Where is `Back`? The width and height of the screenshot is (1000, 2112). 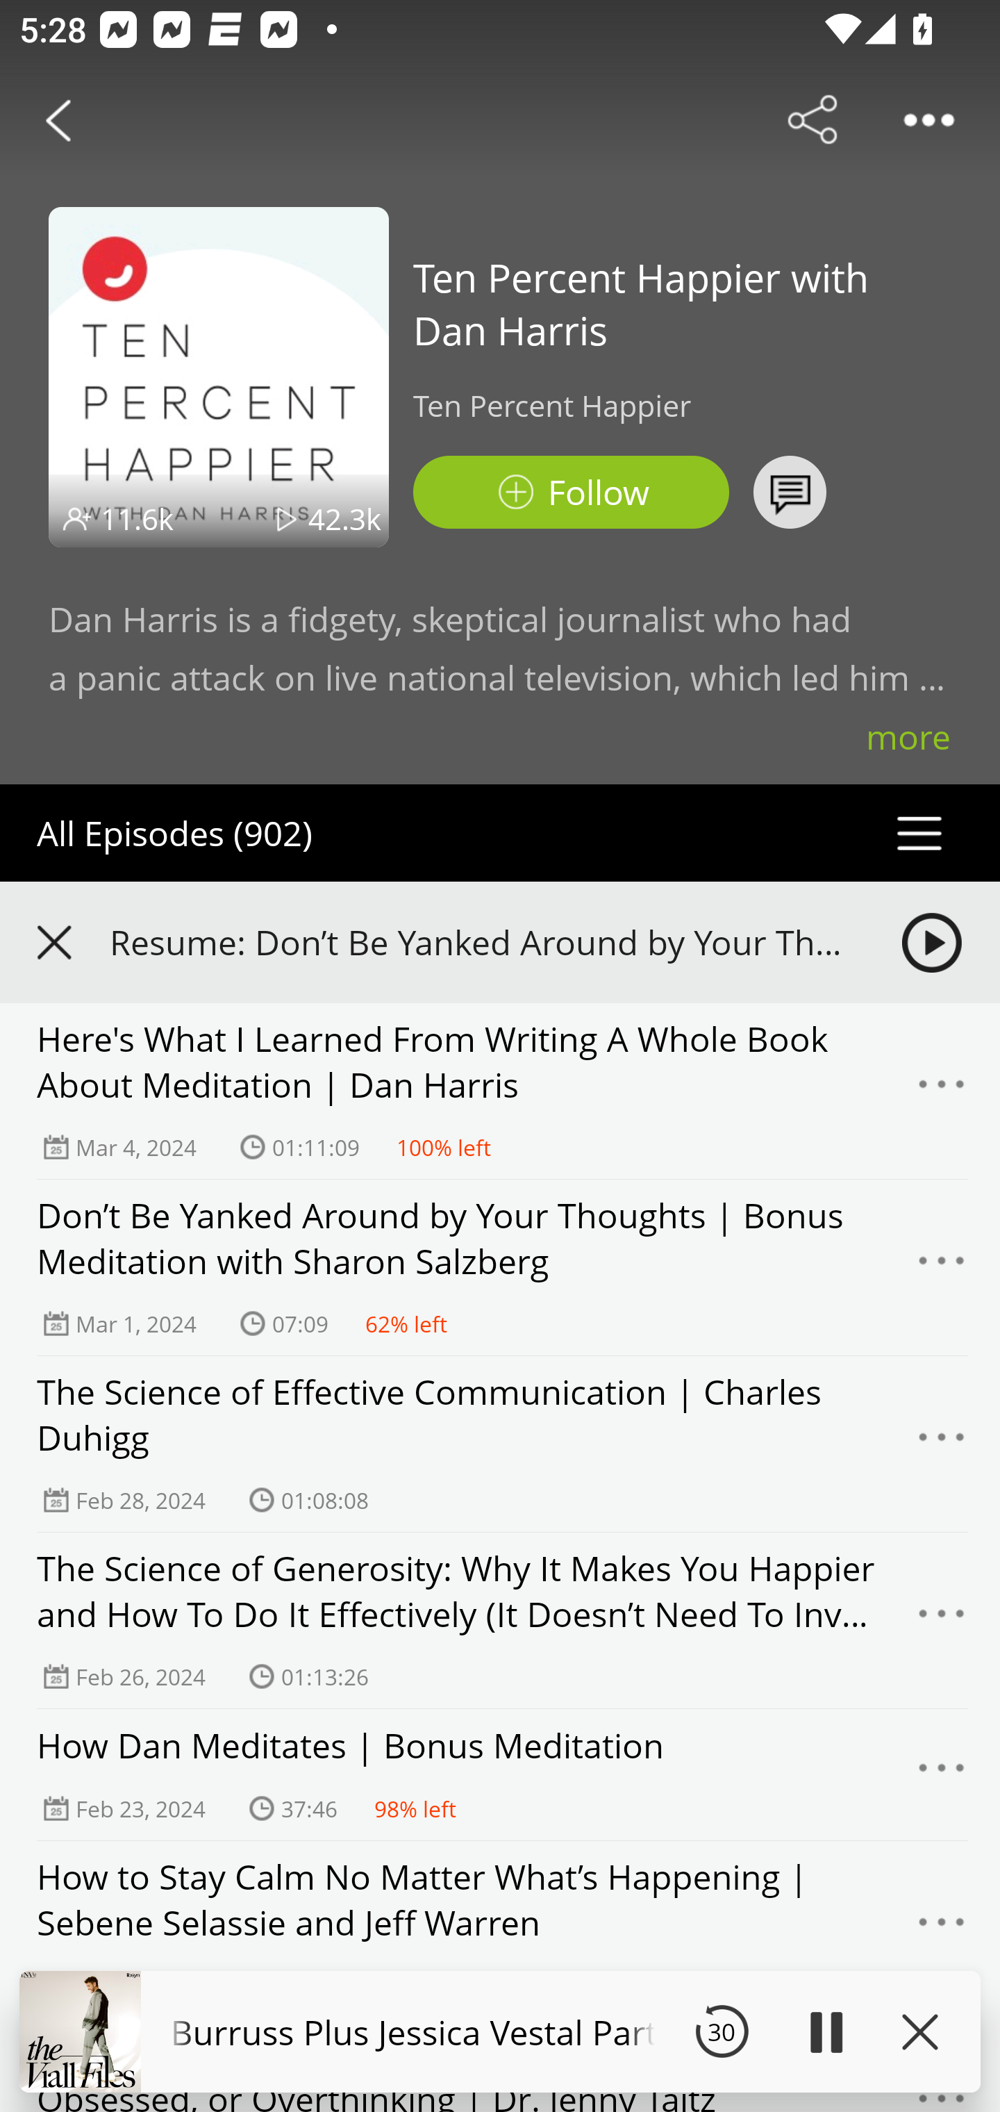
Back is located at coordinates (58, 119).